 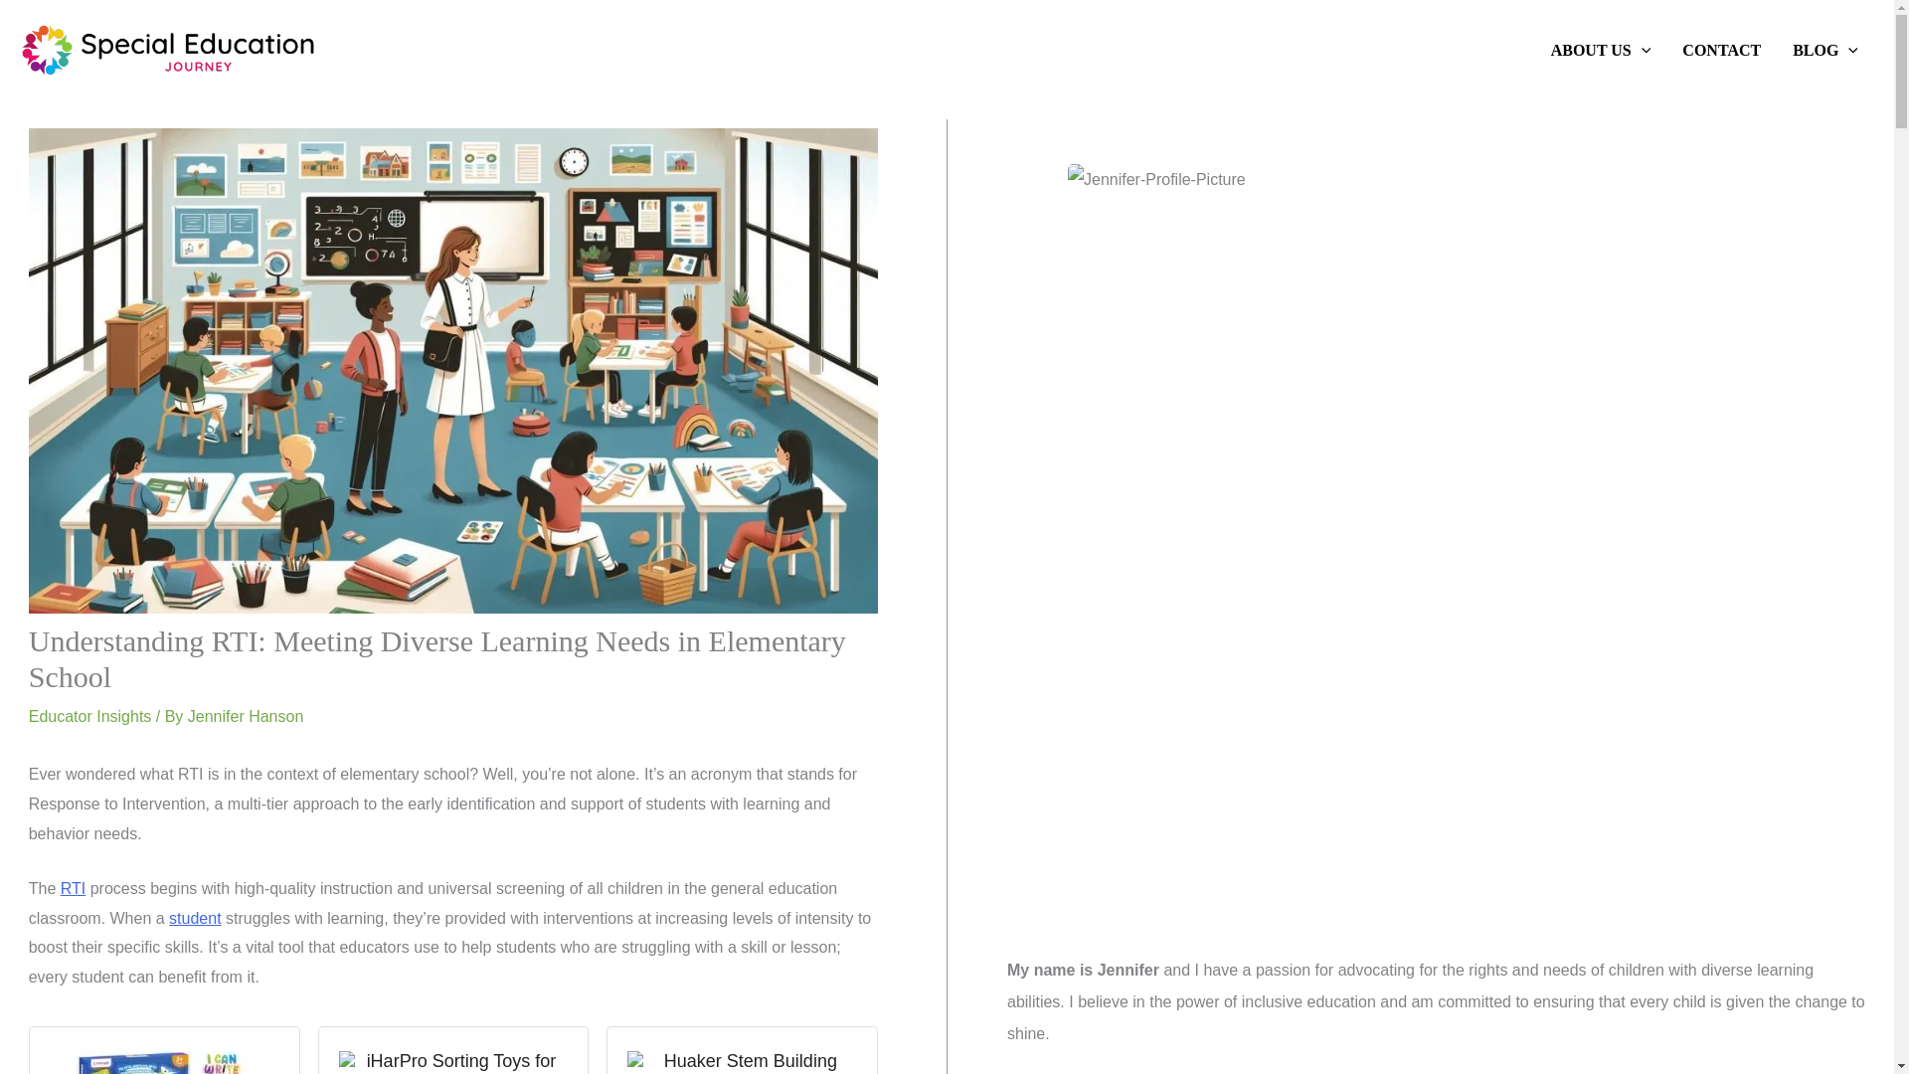 What do you see at coordinates (245, 716) in the screenshot?
I see `View all posts by Jennifer Hanson` at bounding box center [245, 716].